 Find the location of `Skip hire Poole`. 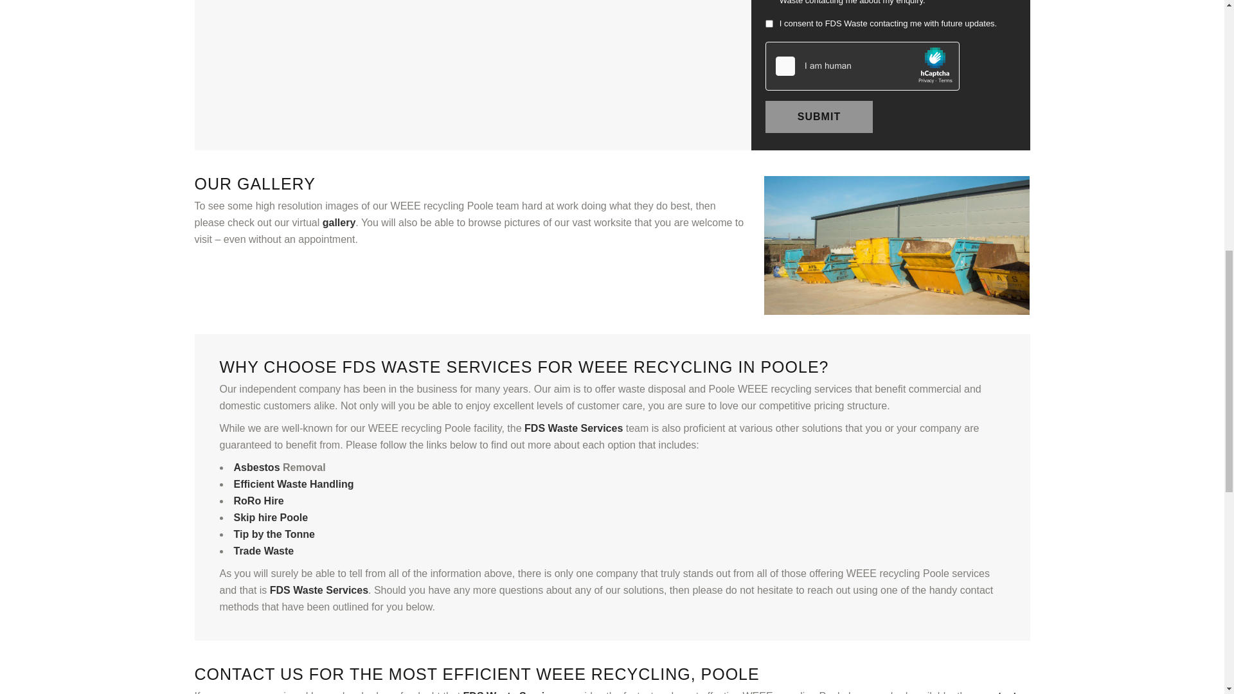

Skip hire Poole is located at coordinates (271, 518).